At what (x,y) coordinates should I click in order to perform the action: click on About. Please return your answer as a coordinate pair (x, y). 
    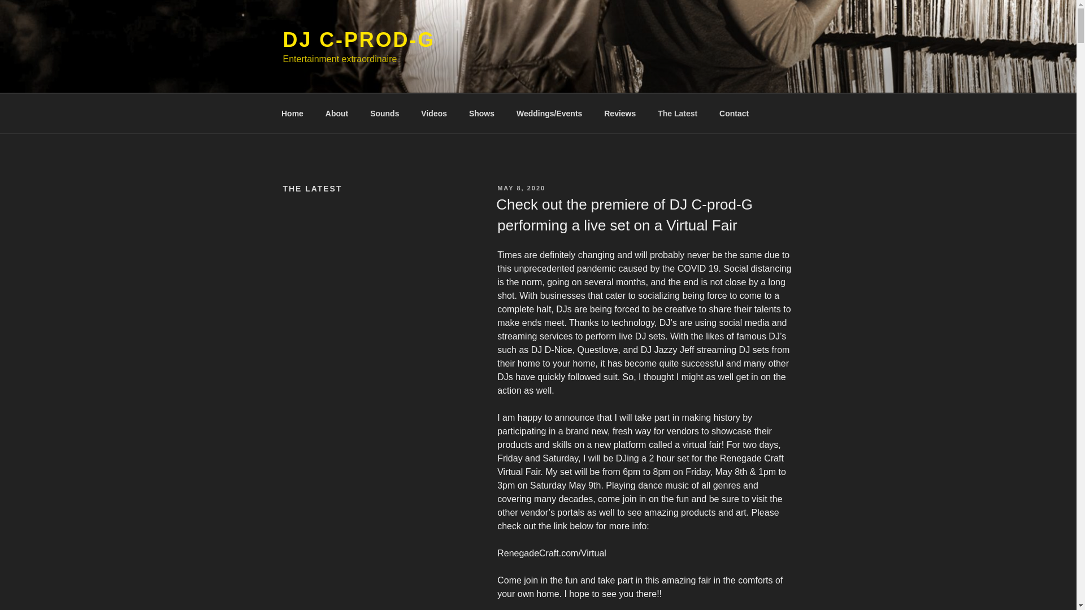
    Looking at the image, I should click on (337, 113).